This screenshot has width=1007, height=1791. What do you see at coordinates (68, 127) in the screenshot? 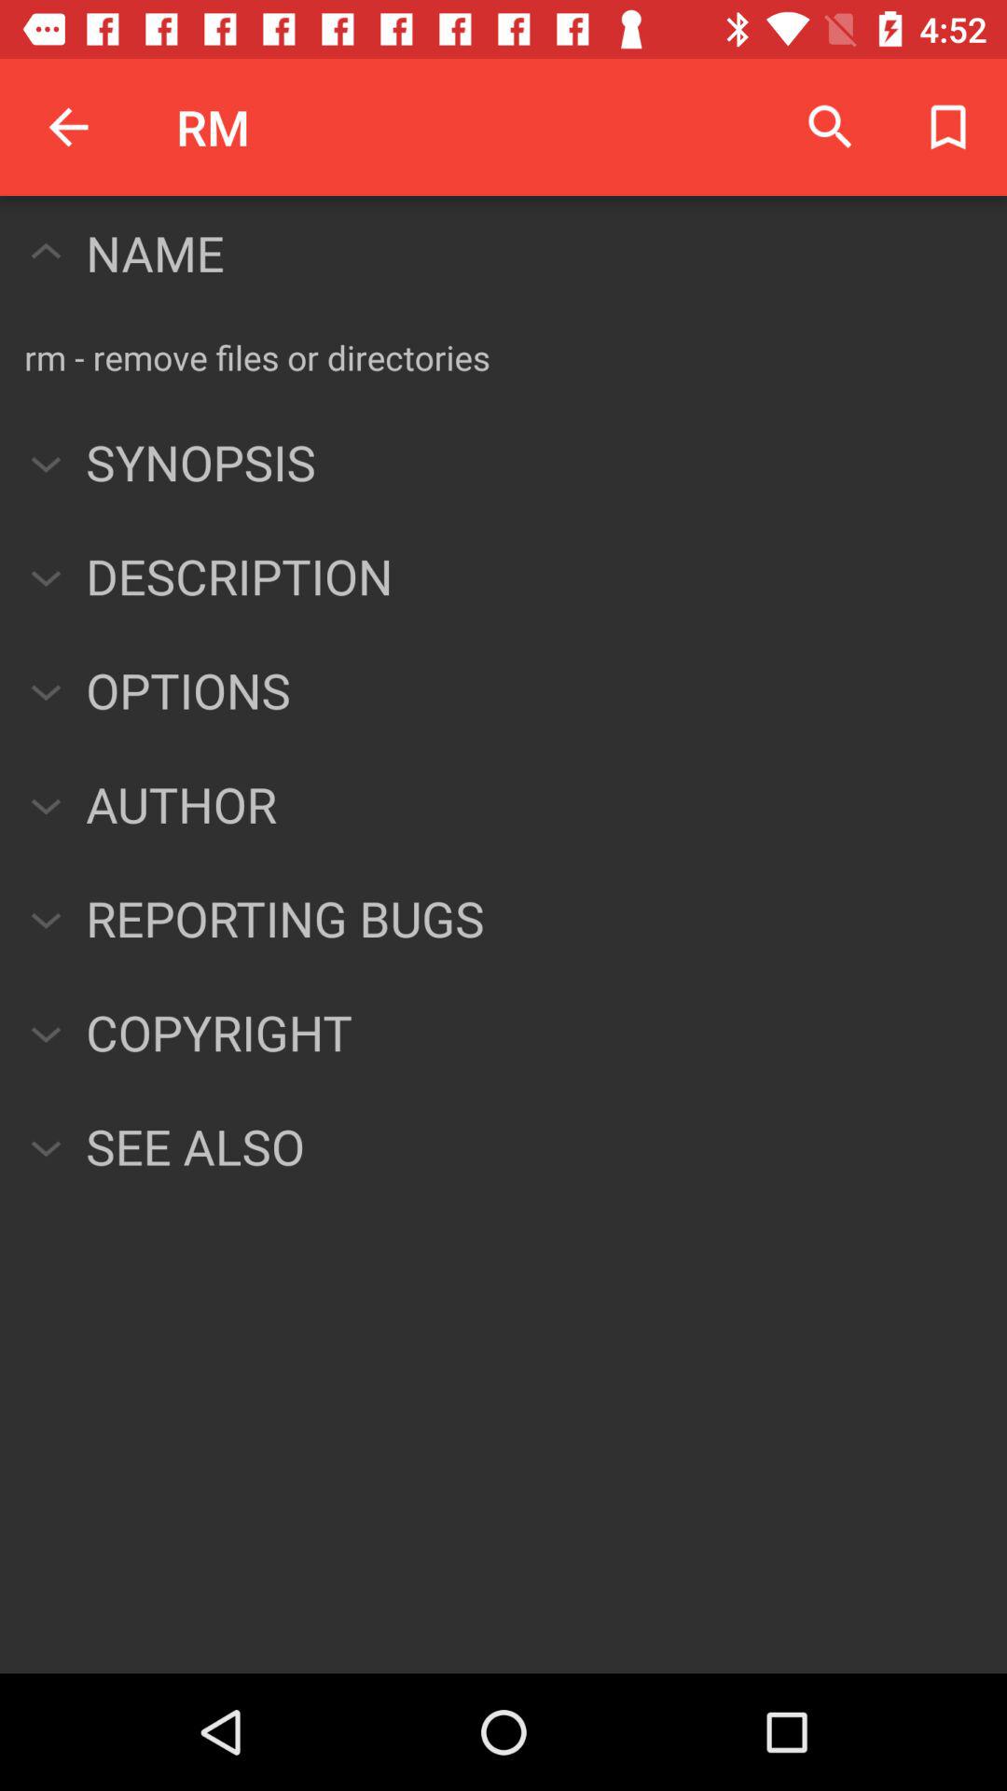
I see `turn on the icon above name icon` at bounding box center [68, 127].